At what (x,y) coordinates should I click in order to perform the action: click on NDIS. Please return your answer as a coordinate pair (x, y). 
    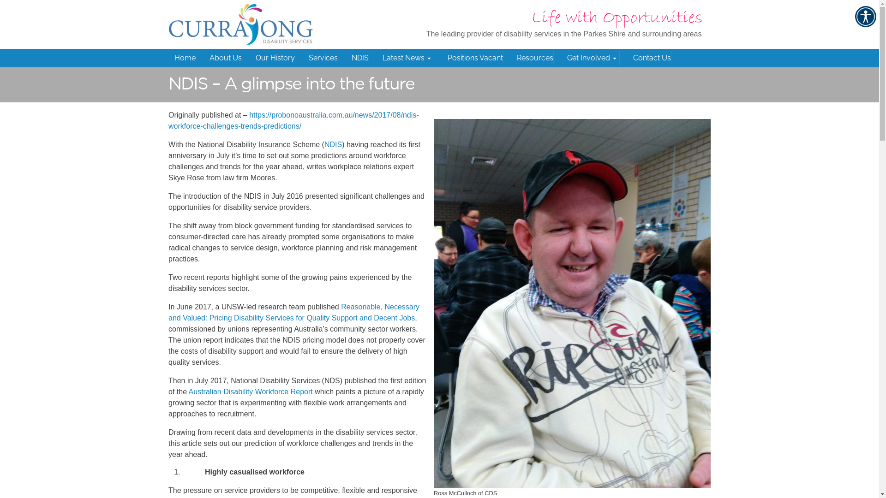
    Looking at the image, I should click on (360, 58).